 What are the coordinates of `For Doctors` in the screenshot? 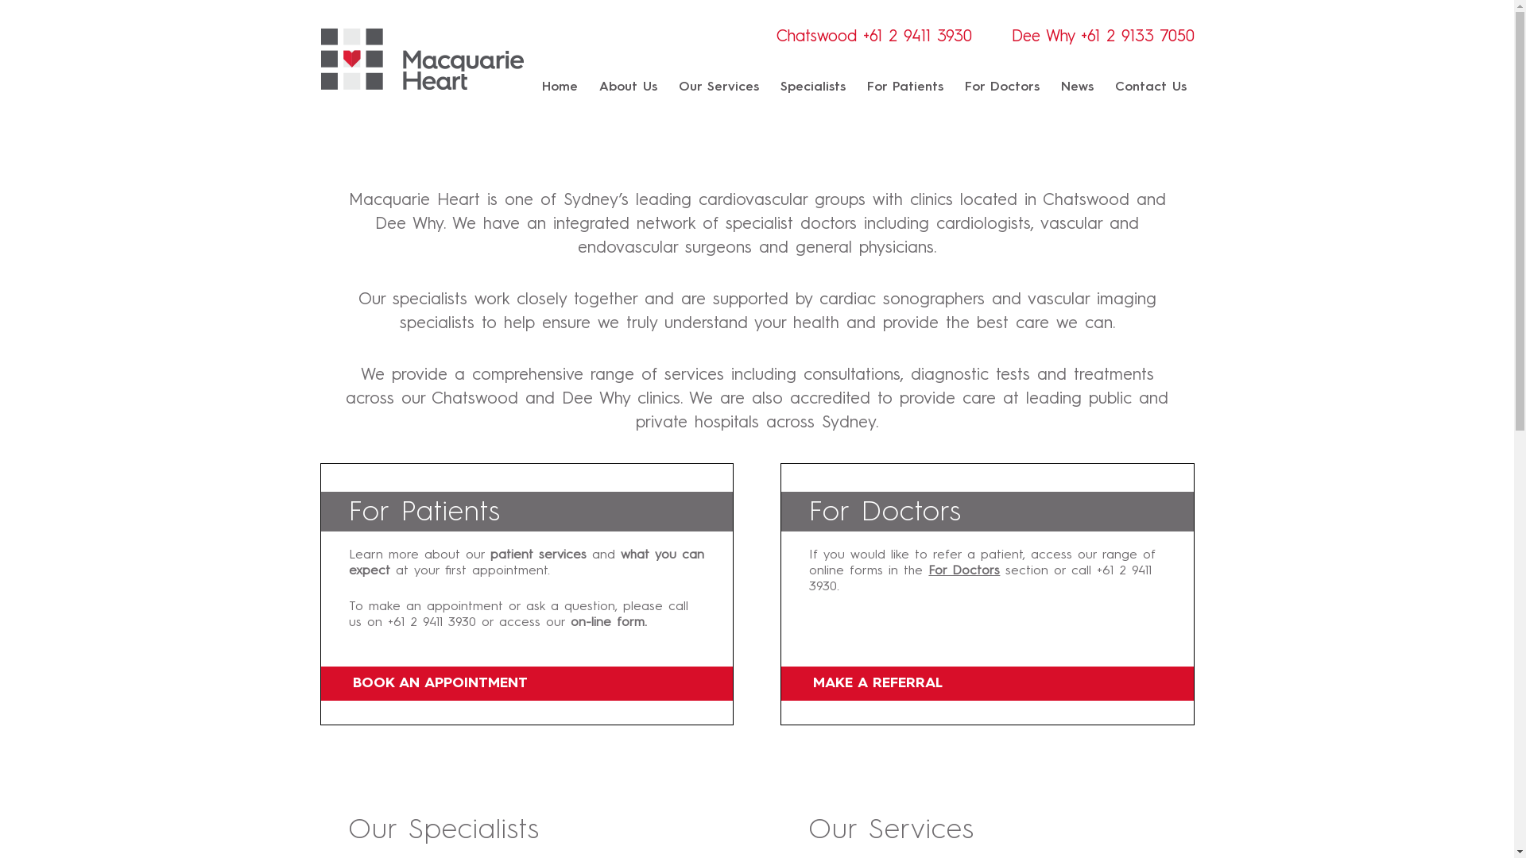 It's located at (1002, 87).